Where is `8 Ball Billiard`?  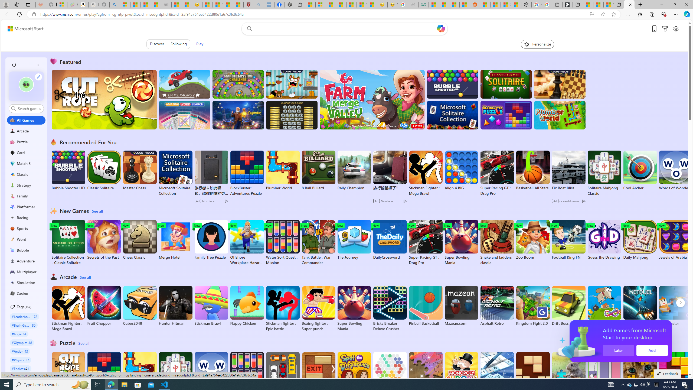
8 Ball Billiard is located at coordinates (318, 171).